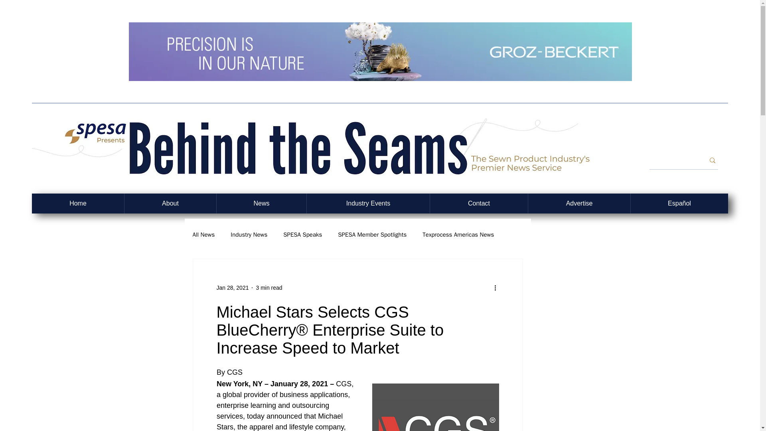  Describe the element at coordinates (302, 234) in the screenshot. I see `SPESA Speaks` at that location.